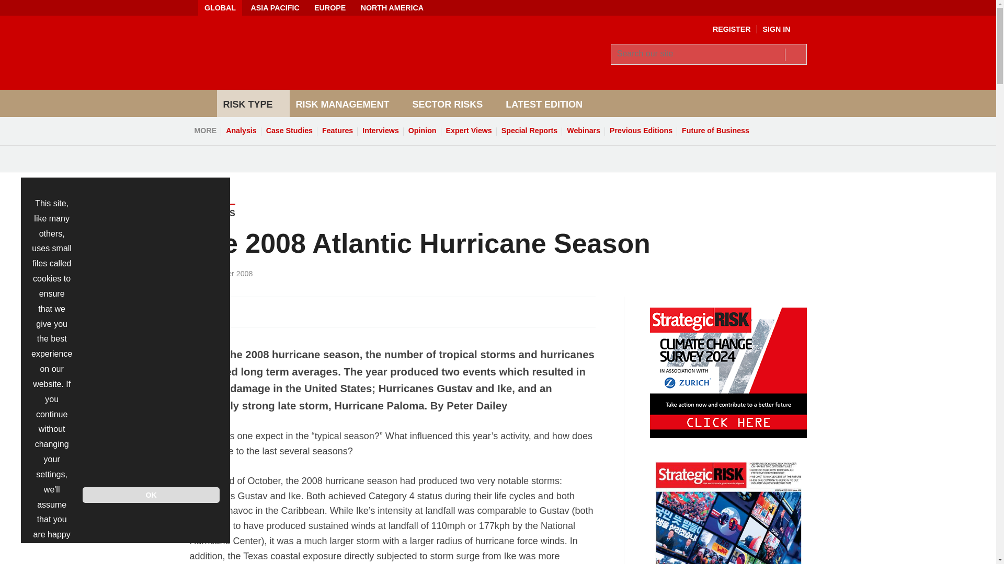  What do you see at coordinates (220, 8) in the screenshot?
I see `GLOBAL` at bounding box center [220, 8].